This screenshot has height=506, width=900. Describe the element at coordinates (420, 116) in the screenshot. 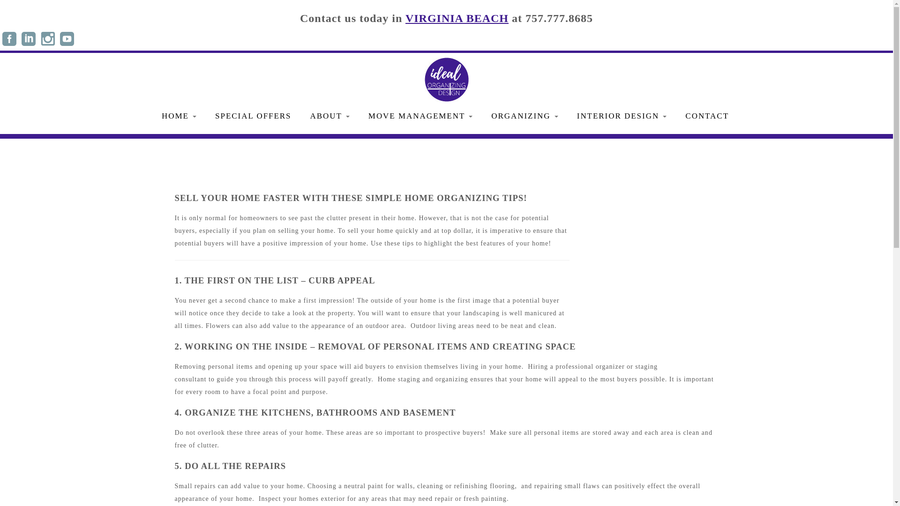

I see `MOVE MANAGEMENT` at that location.